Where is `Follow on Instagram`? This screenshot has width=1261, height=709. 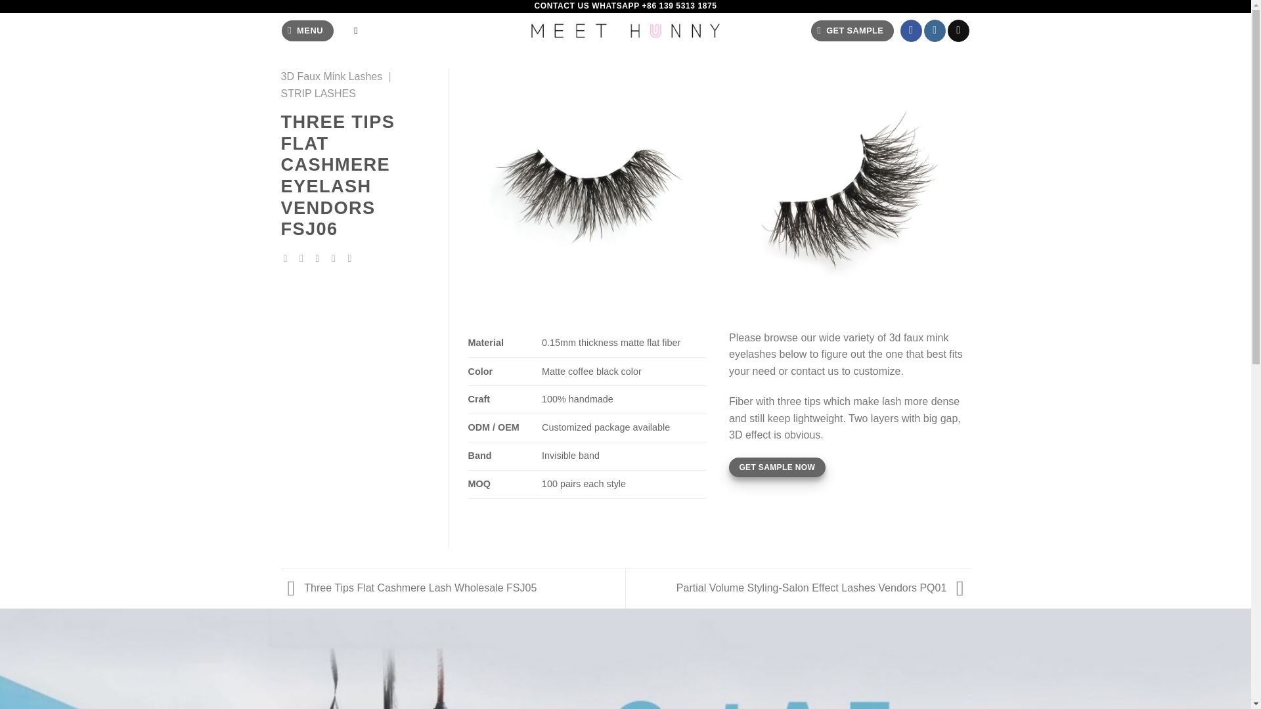 Follow on Instagram is located at coordinates (935, 30).